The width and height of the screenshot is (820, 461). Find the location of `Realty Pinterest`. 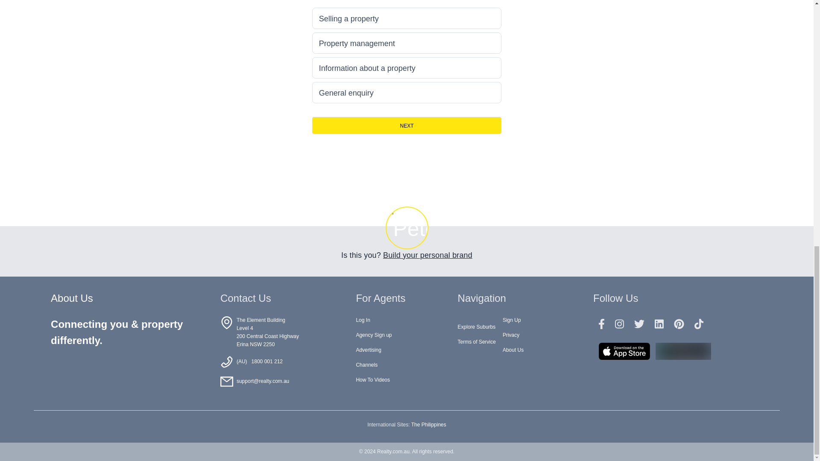

Realty Pinterest is located at coordinates (679, 324).